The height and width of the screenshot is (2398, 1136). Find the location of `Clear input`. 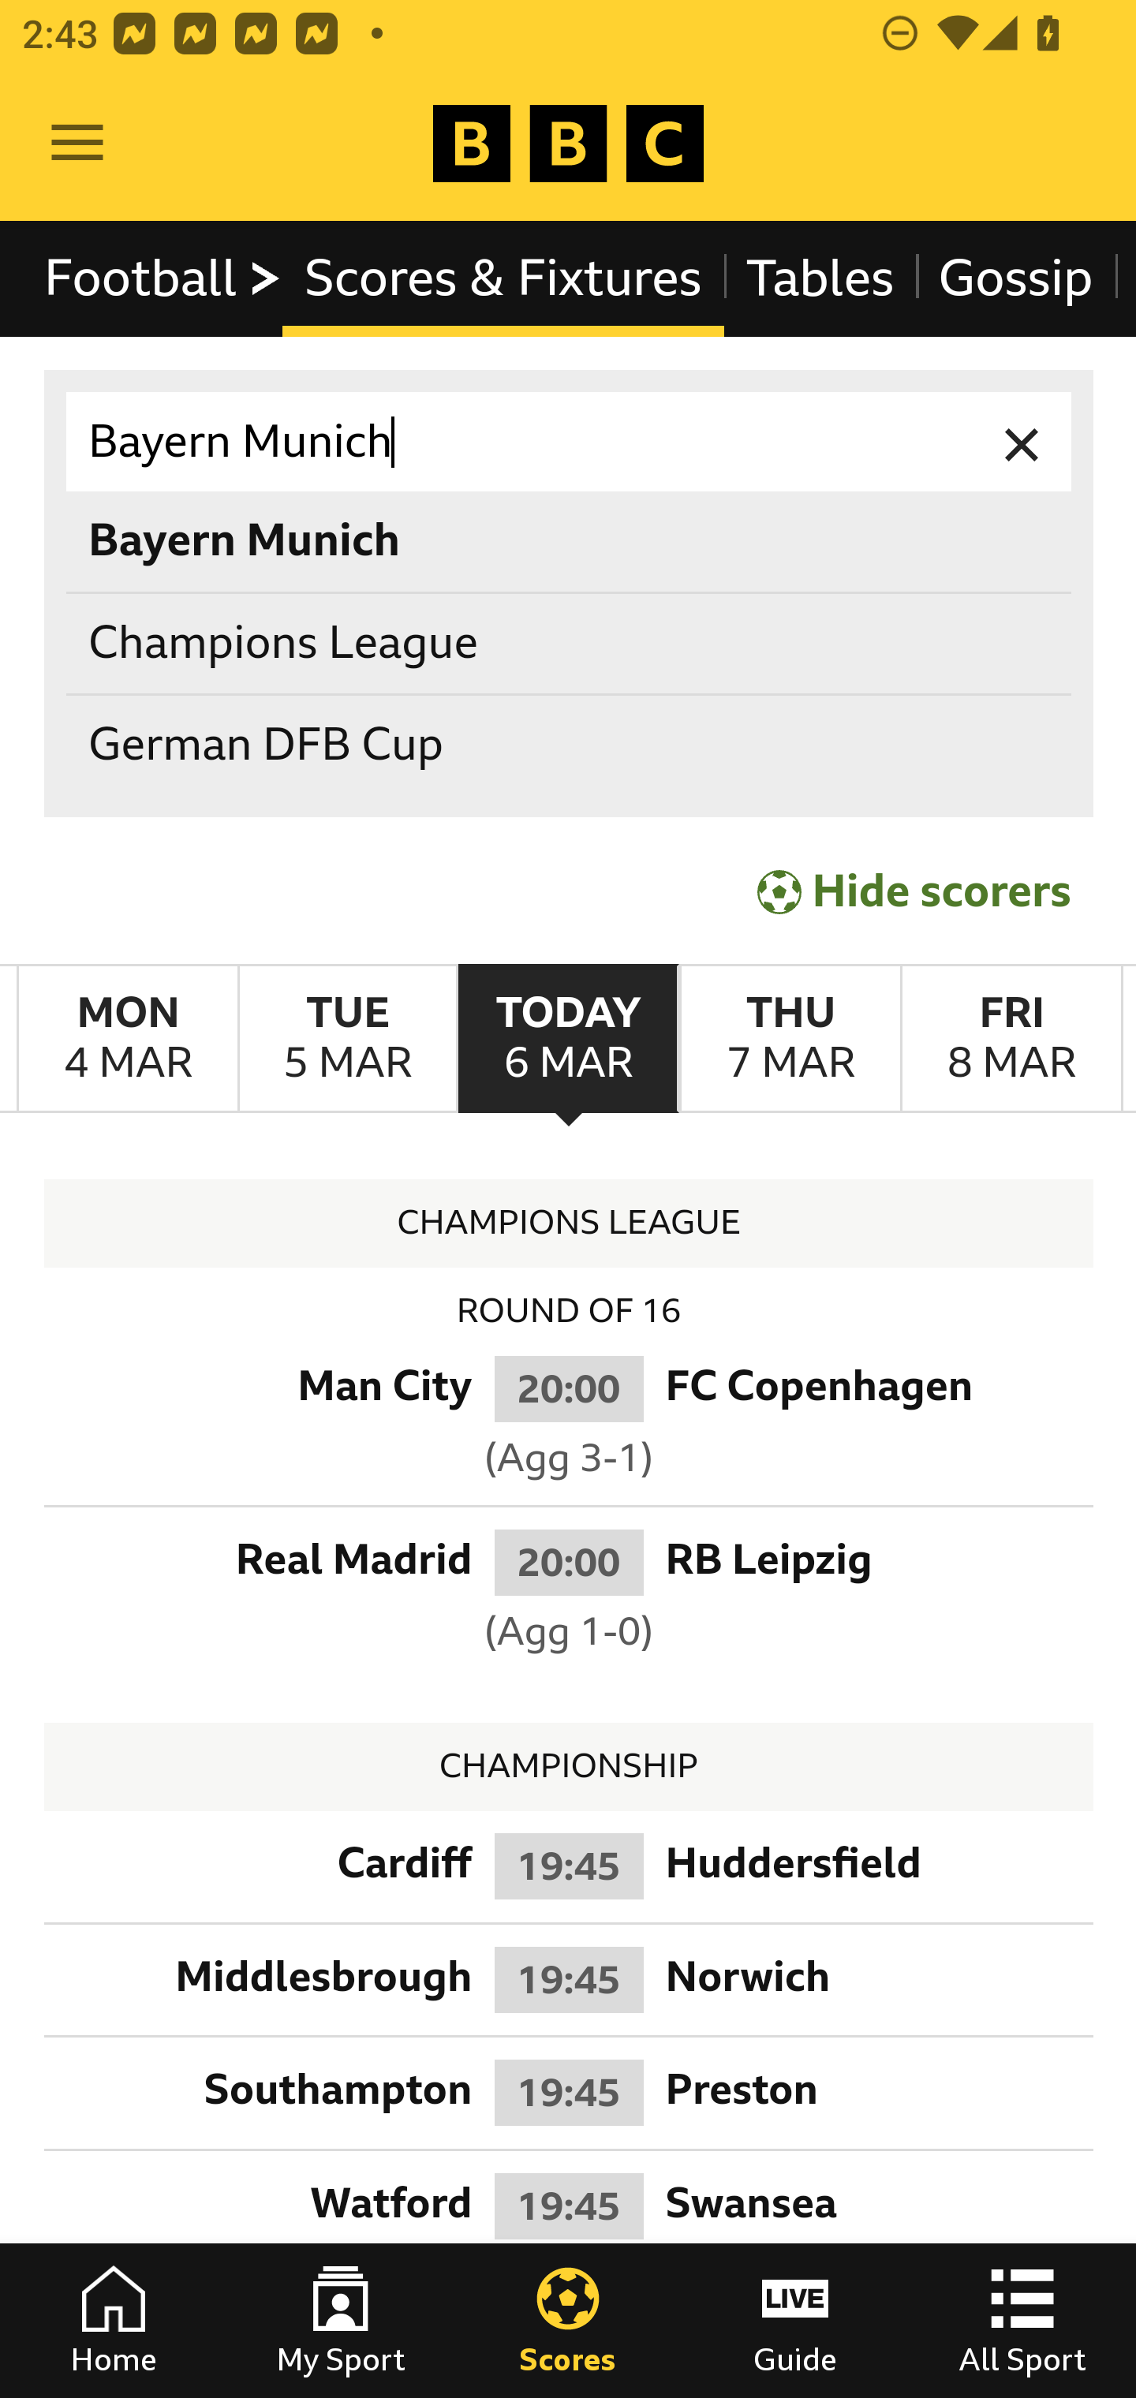

Clear input is located at coordinates (1022, 442).